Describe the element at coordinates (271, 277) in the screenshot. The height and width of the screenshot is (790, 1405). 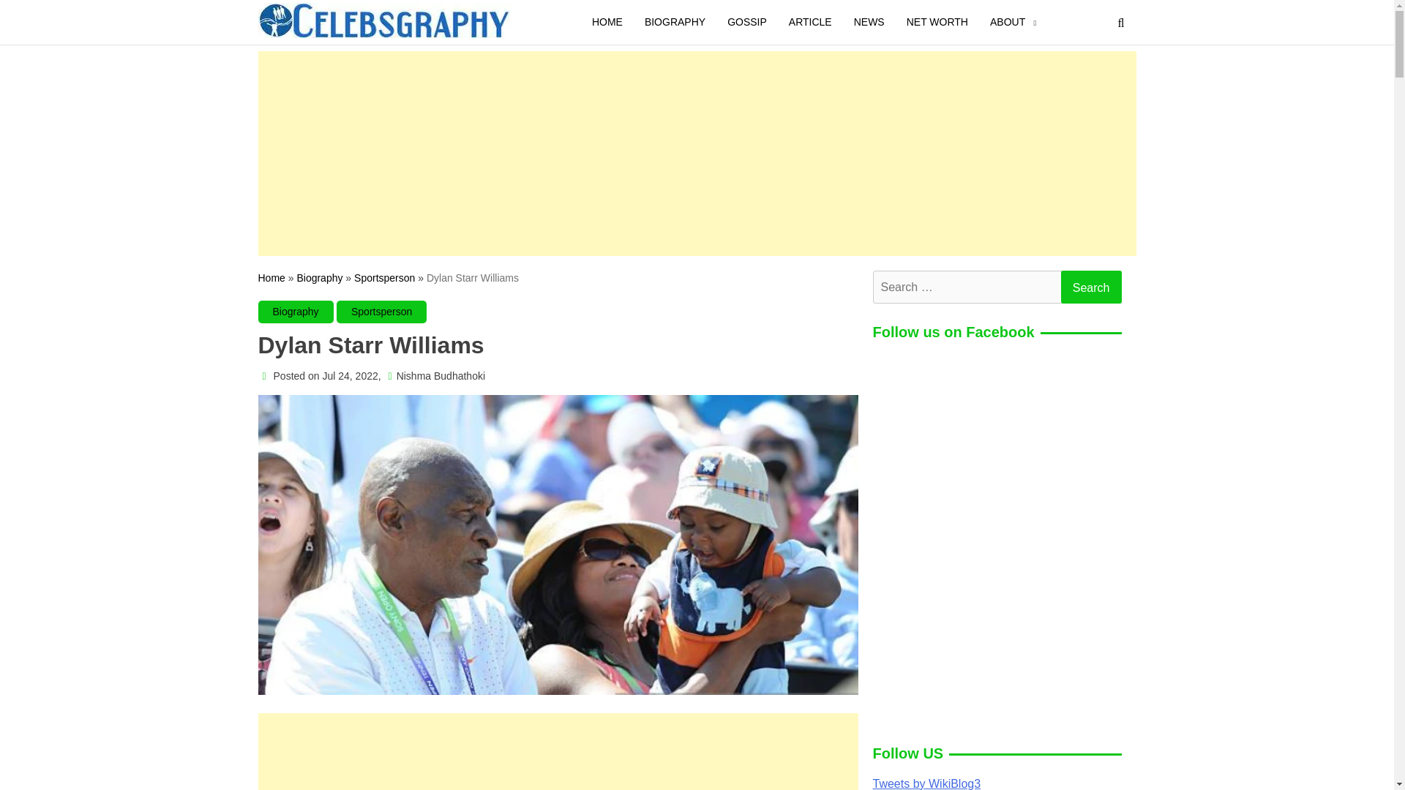
I see `Home` at that location.